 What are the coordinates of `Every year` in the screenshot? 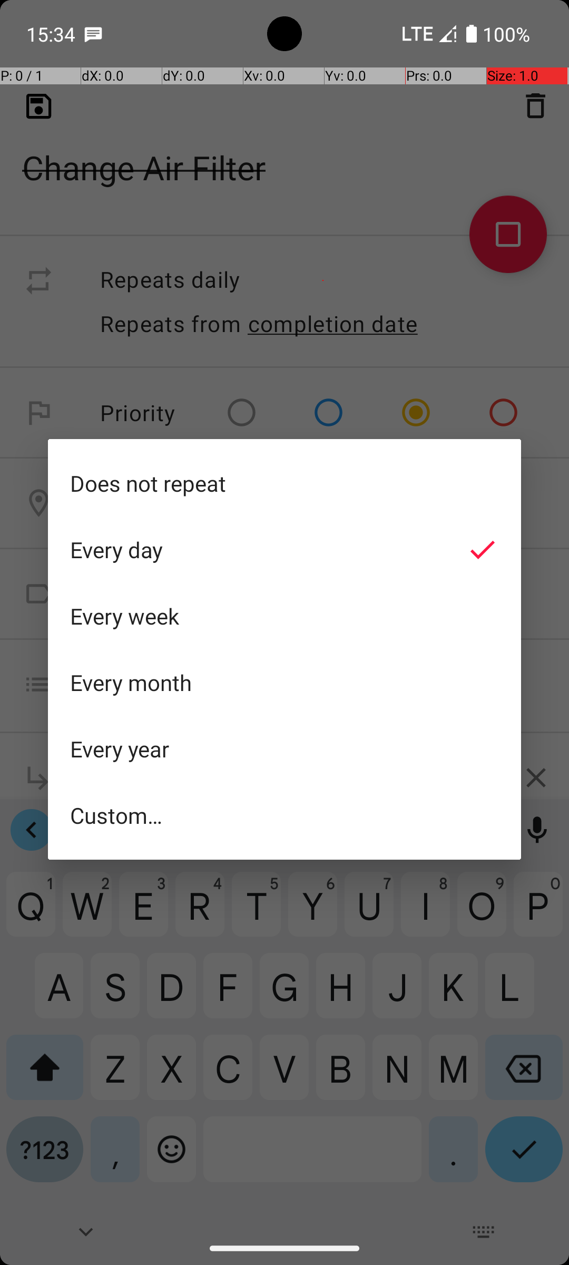 It's located at (284, 749).